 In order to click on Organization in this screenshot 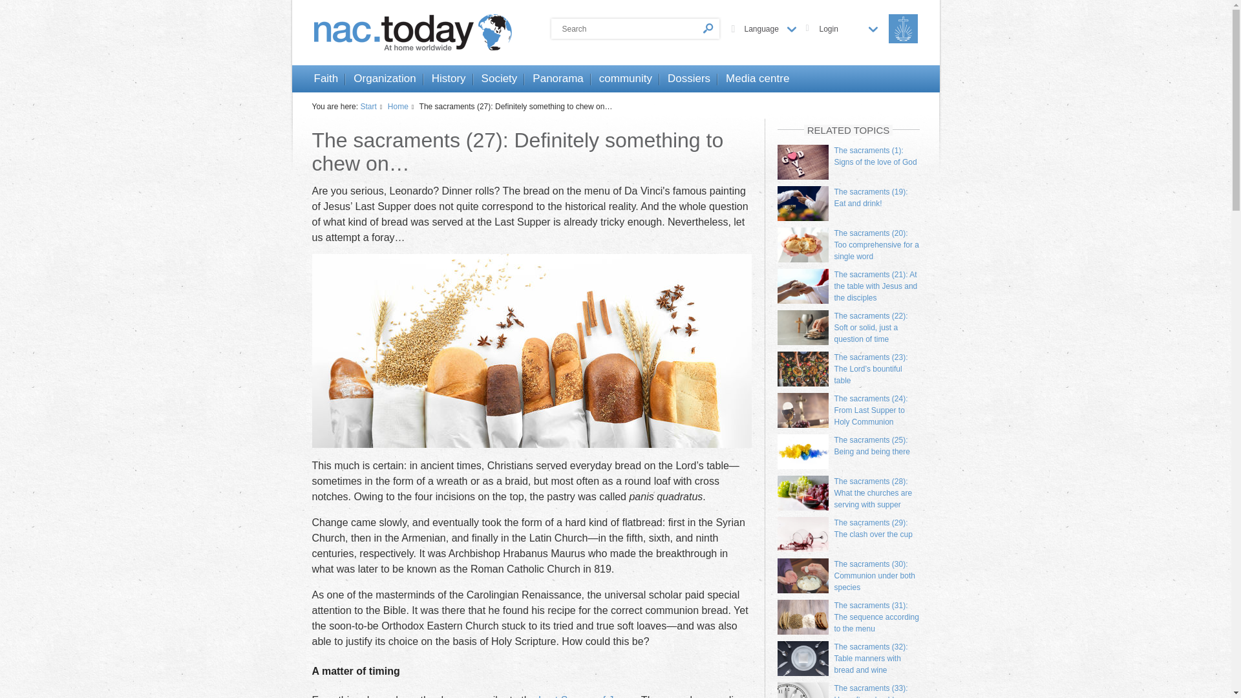, I will do `click(385, 79)`.